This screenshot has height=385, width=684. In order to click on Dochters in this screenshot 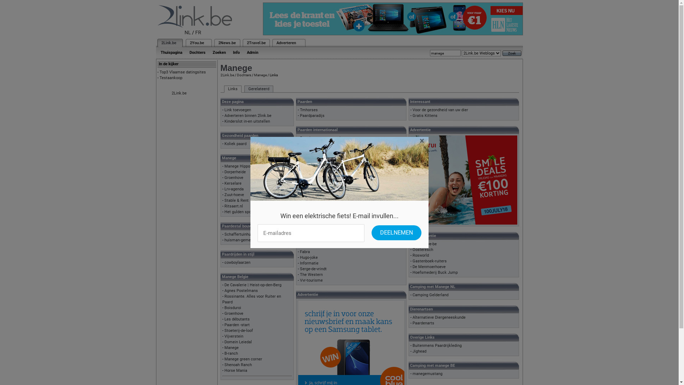, I will do `click(244, 75)`.